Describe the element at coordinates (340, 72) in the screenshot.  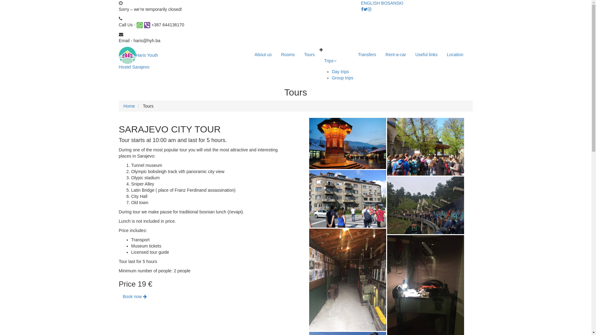
I see `Day trips` at that location.